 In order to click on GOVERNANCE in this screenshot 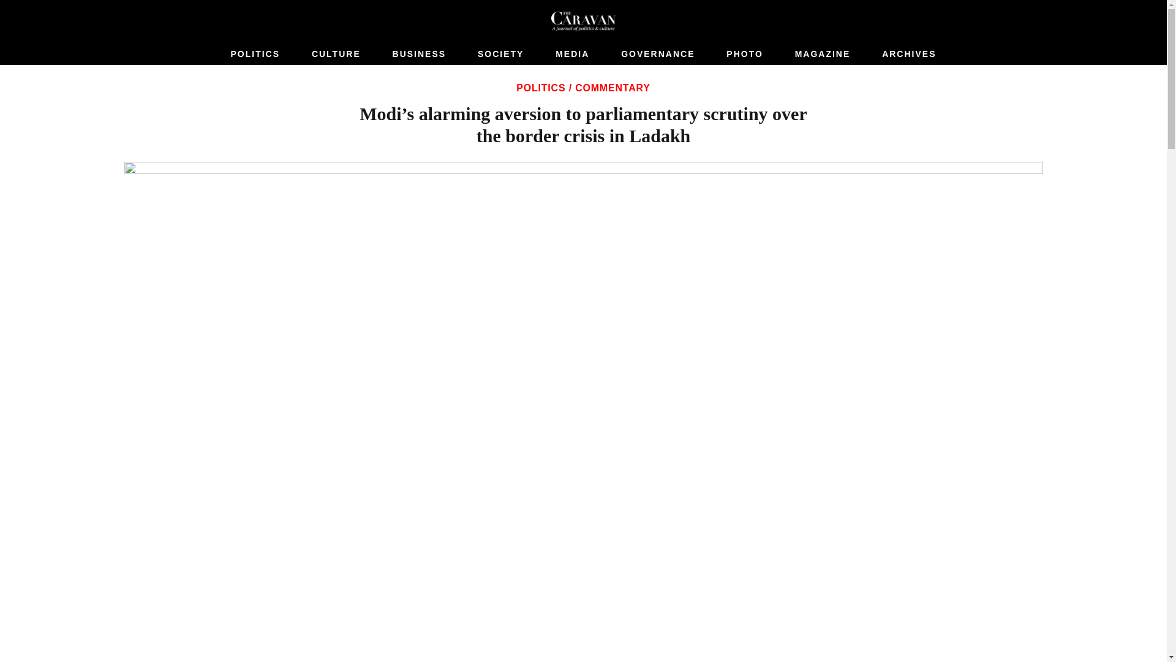, I will do `click(658, 54)`.